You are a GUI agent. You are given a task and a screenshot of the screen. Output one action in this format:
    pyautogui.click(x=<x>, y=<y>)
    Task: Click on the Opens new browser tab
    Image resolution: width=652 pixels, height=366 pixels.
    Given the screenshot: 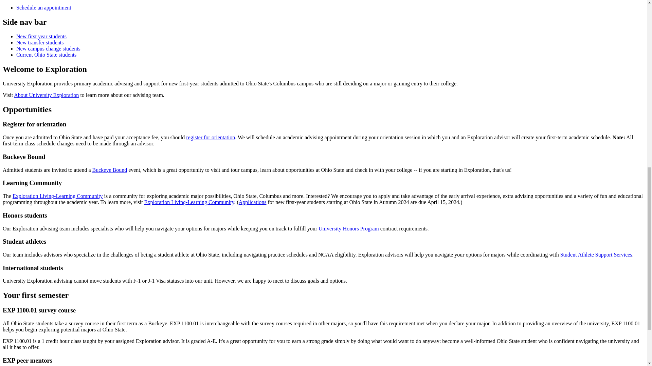 What is the action you would take?
    pyautogui.click(x=58, y=196)
    